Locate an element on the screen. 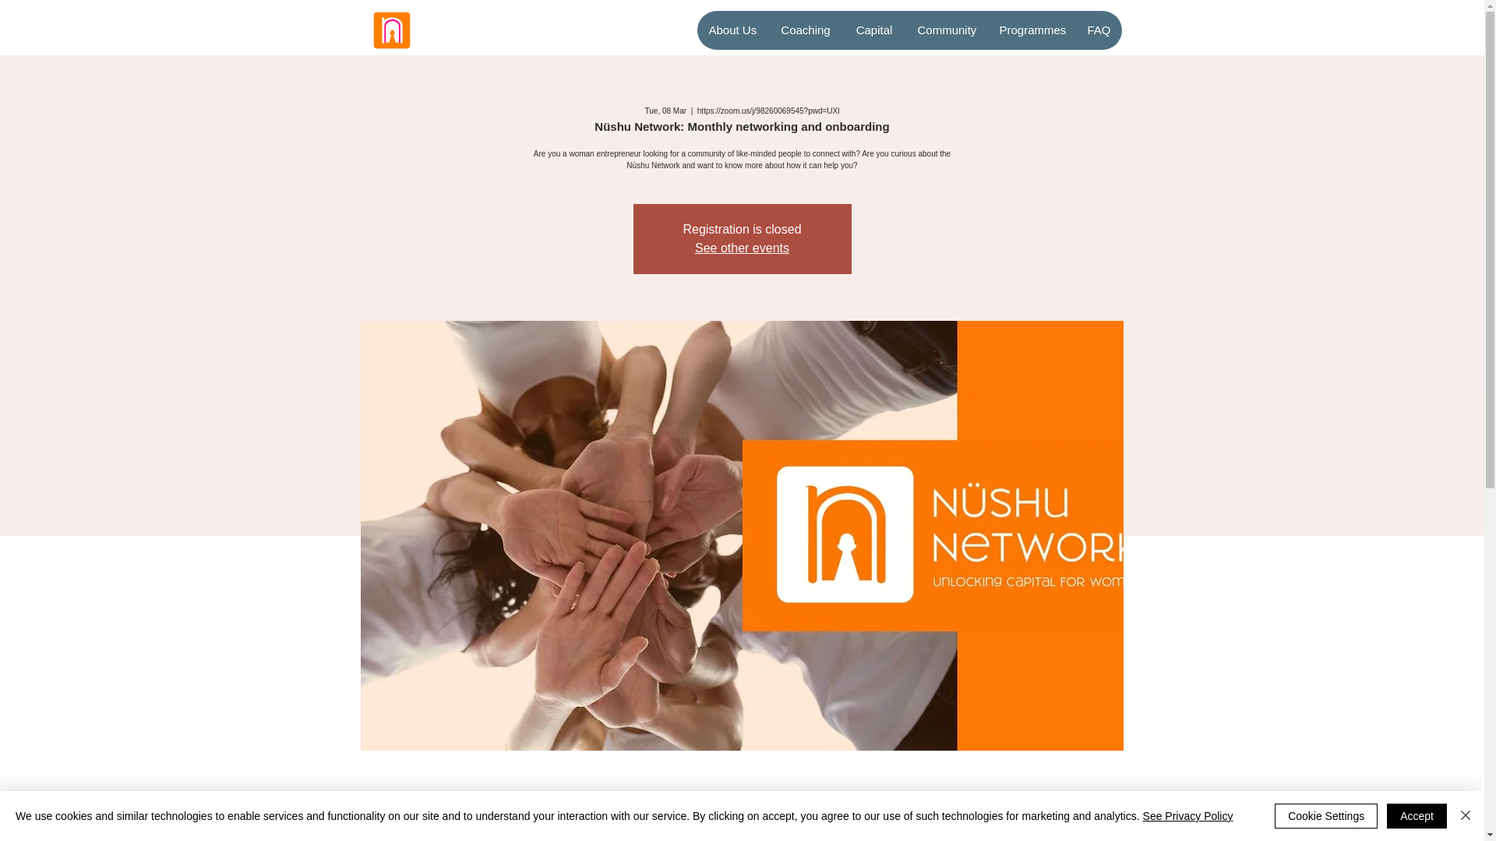  Capital is located at coordinates (874, 30).